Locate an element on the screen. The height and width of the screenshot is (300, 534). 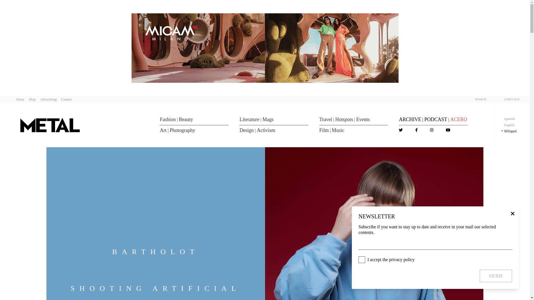
Hotspots is located at coordinates (344, 119).